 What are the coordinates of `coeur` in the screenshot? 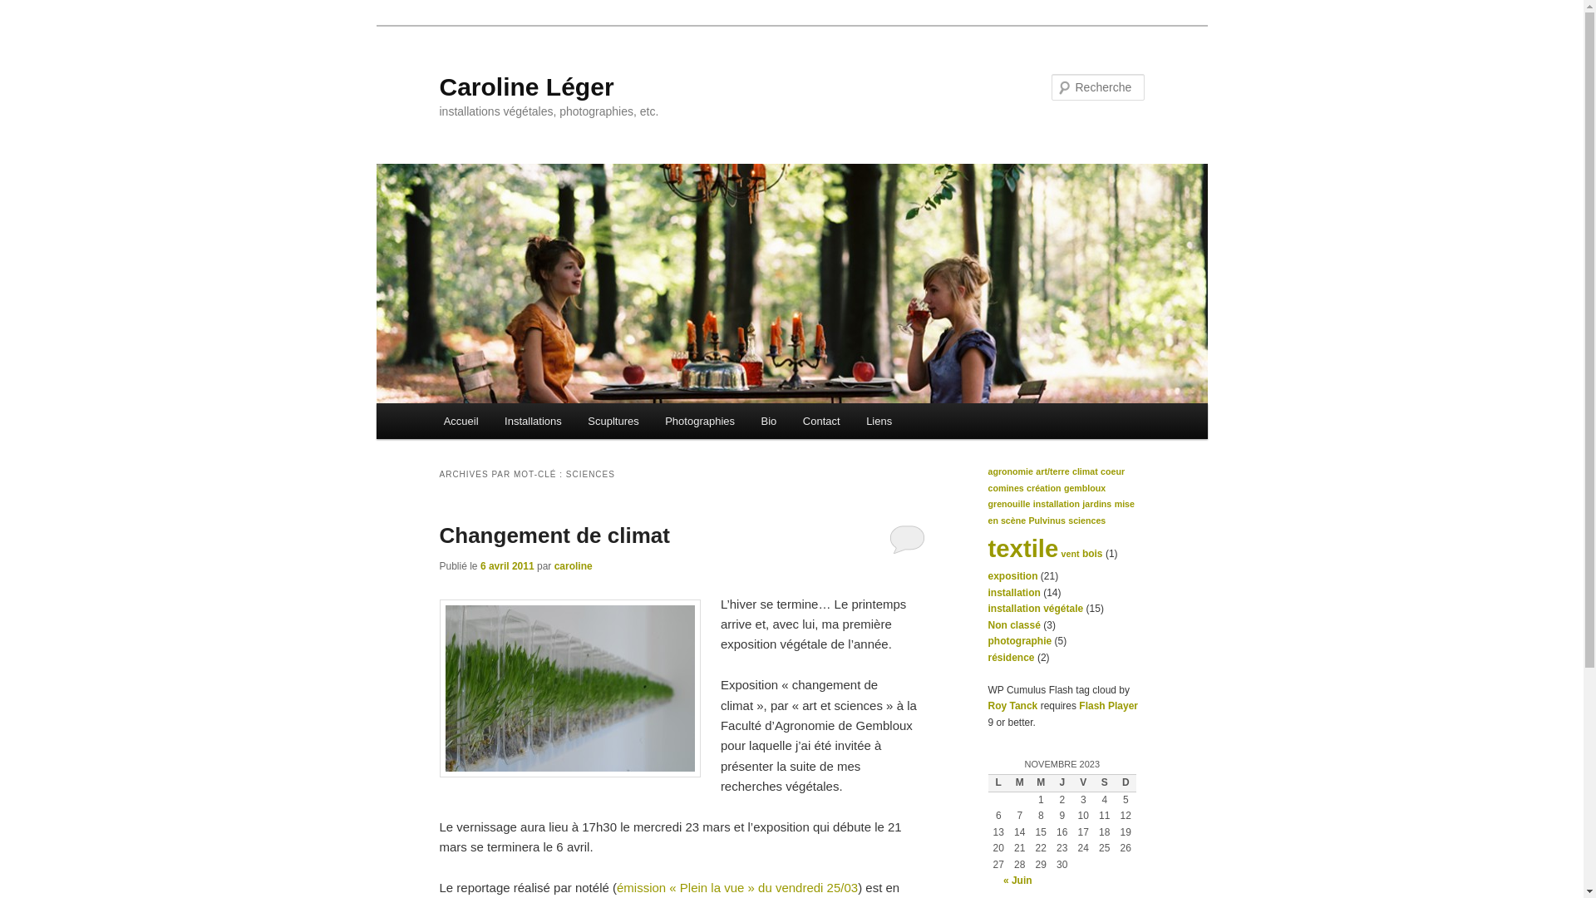 It's located at (1112, 471).